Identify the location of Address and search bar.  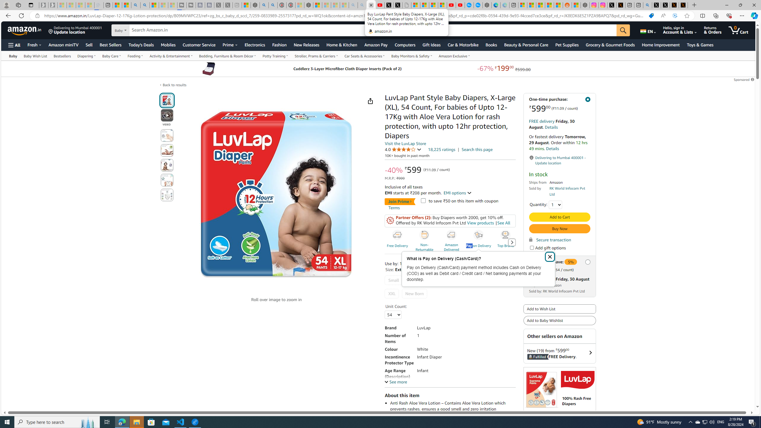
(344, 16).